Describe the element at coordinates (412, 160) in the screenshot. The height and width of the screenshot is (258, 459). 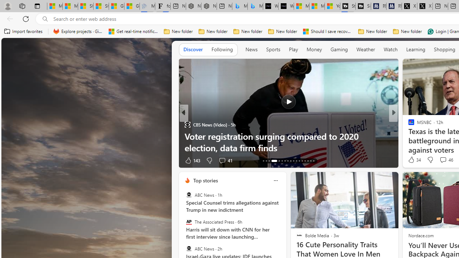
I see `63 Like` at that location.